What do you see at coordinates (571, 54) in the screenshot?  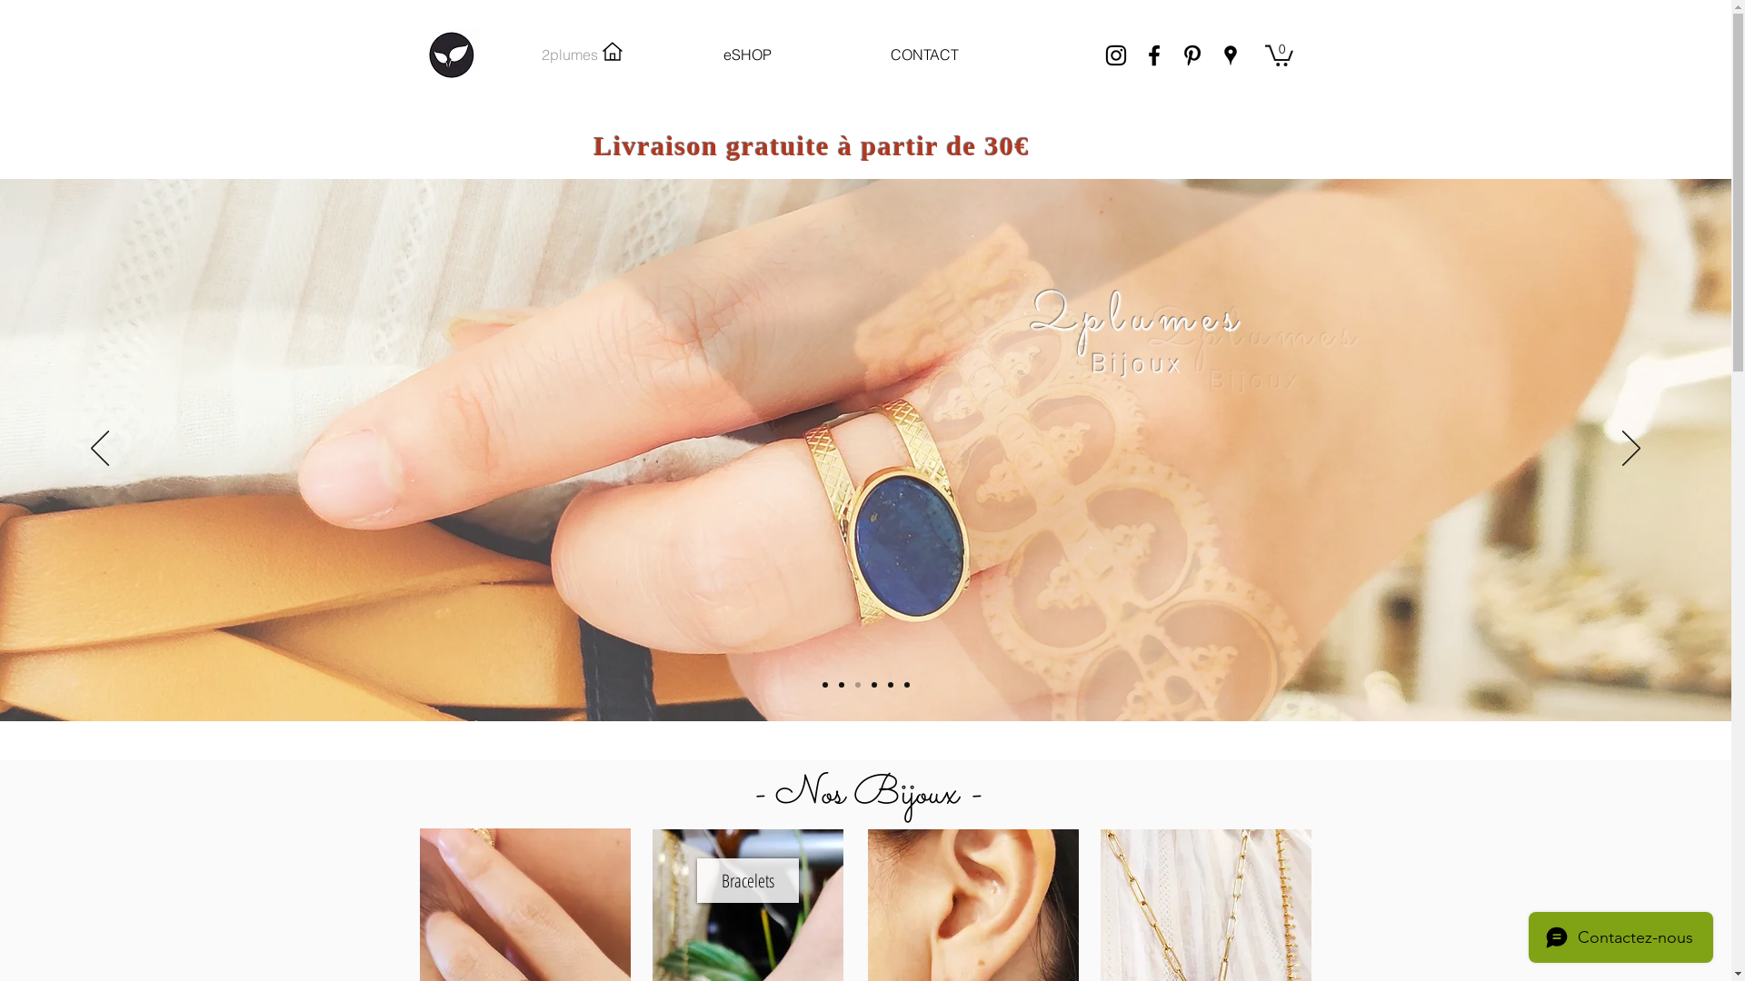 I see `2plumes` at bounding box center [571, 54].